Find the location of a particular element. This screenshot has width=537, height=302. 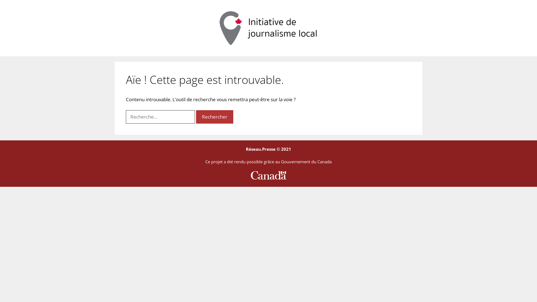

Rechercher is located at coordinates (215, 117).